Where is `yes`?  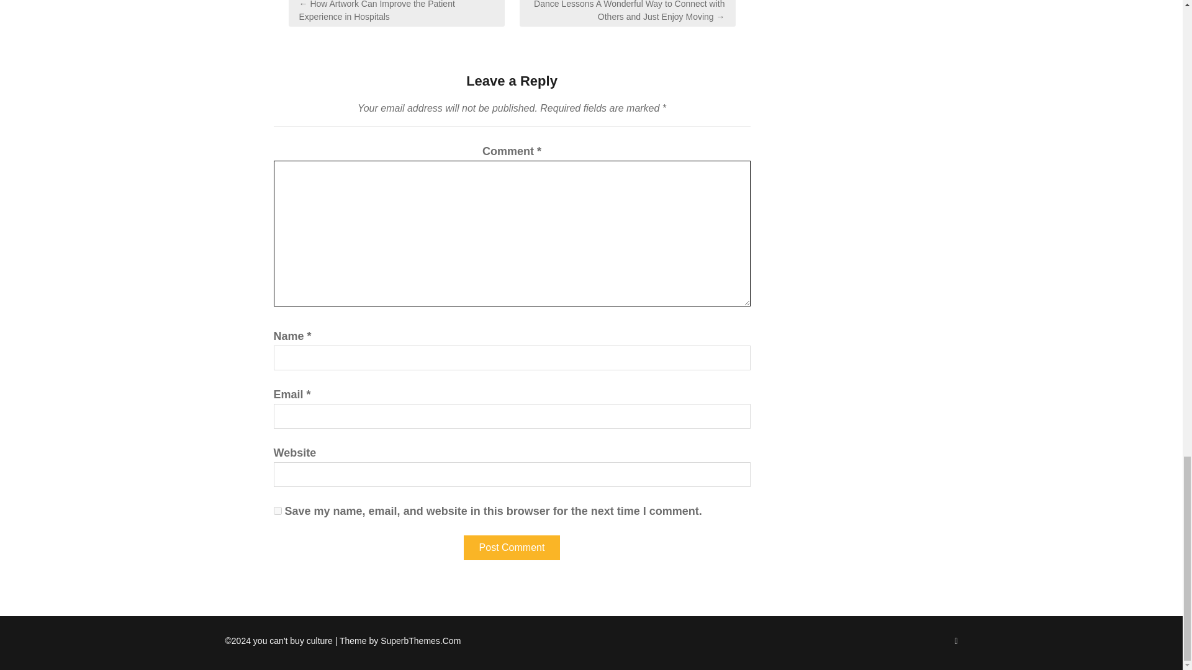 yes is located at coordinates (277, 511).